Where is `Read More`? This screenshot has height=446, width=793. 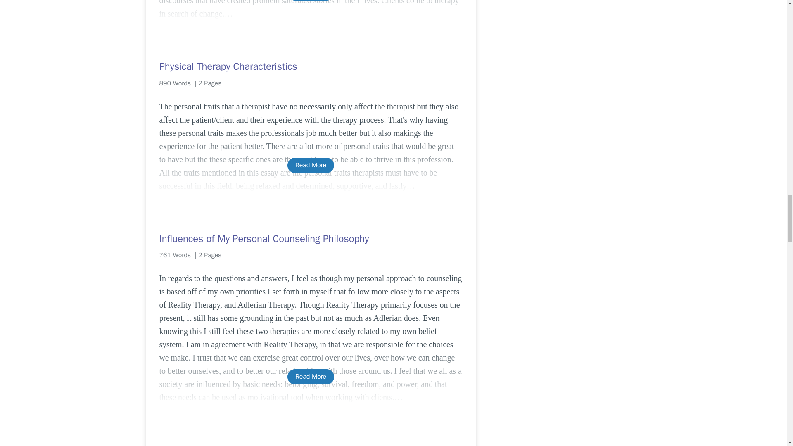
Read More is located at coordinates (311, 165).